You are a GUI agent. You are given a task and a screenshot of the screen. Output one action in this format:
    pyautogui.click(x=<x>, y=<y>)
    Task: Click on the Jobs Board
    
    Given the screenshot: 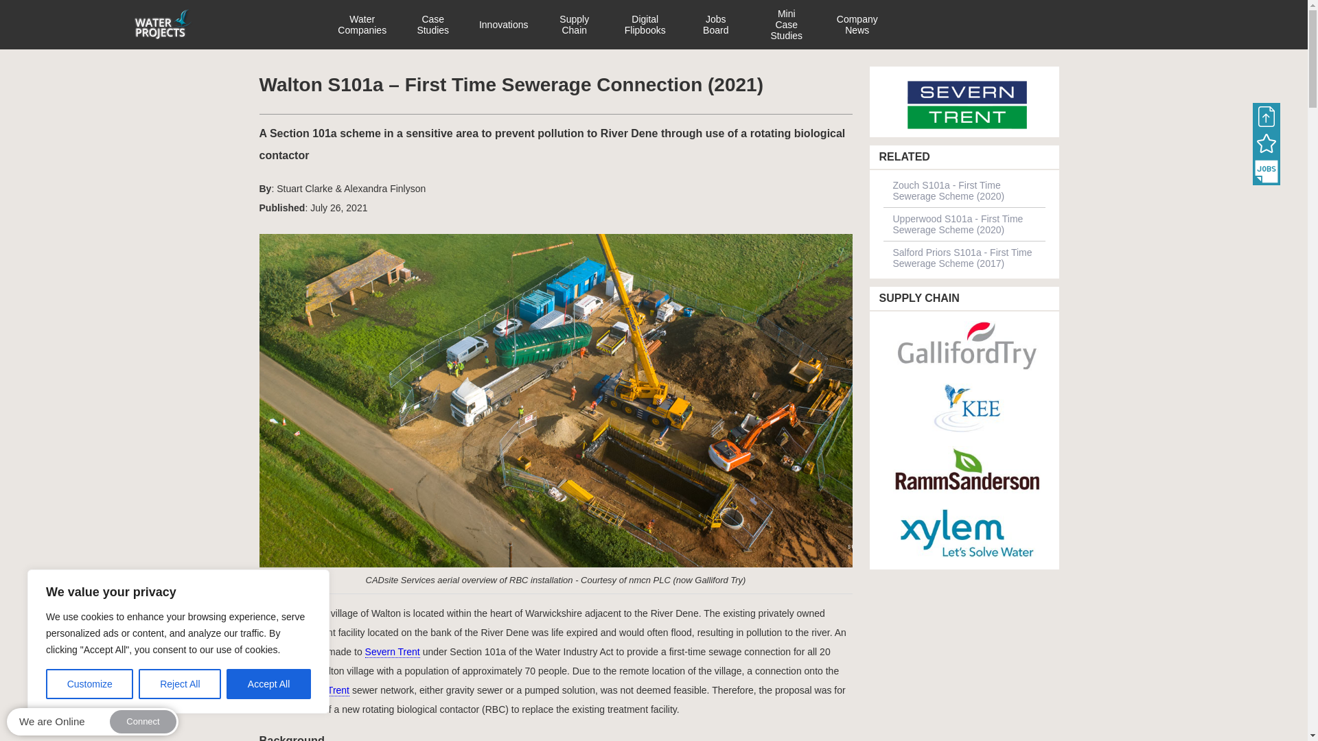 What is the action you would take?
    pyautogui.click(x=1266, y=172)
    